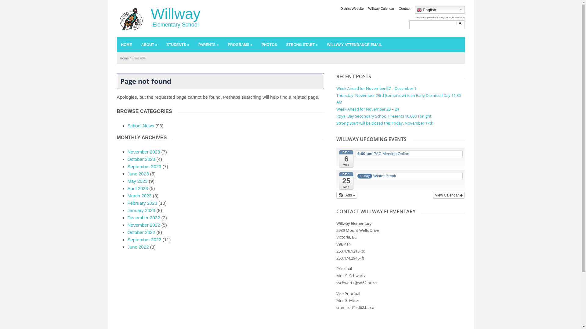 The height and width of the screenshot is (329, 586). I want to click on School News, so click(141, 126).